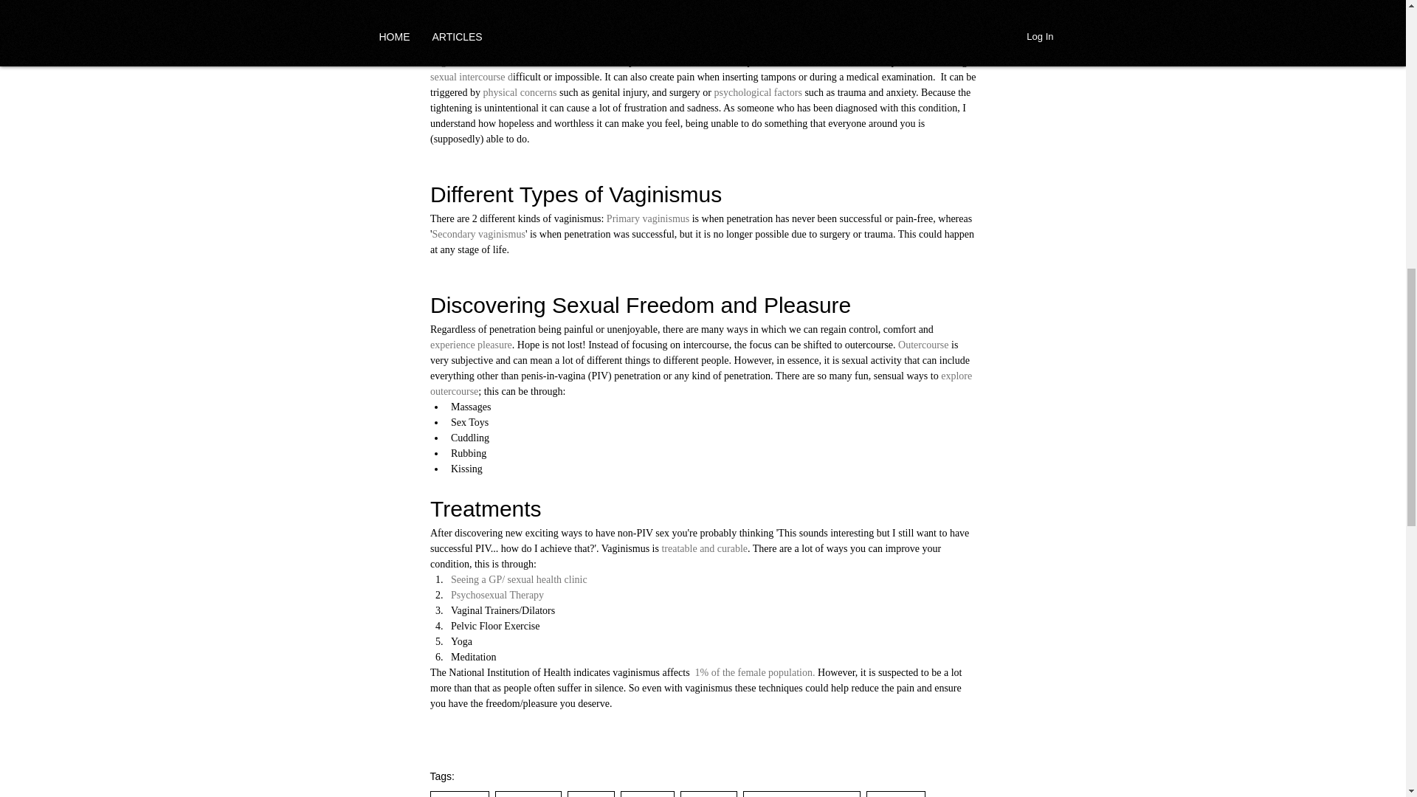 This screenshot has width=1417, height=797. What do you see at coordinates (470, 345) in the screenshot?
I see `experience pleasure` at bounding box center [470, 345].